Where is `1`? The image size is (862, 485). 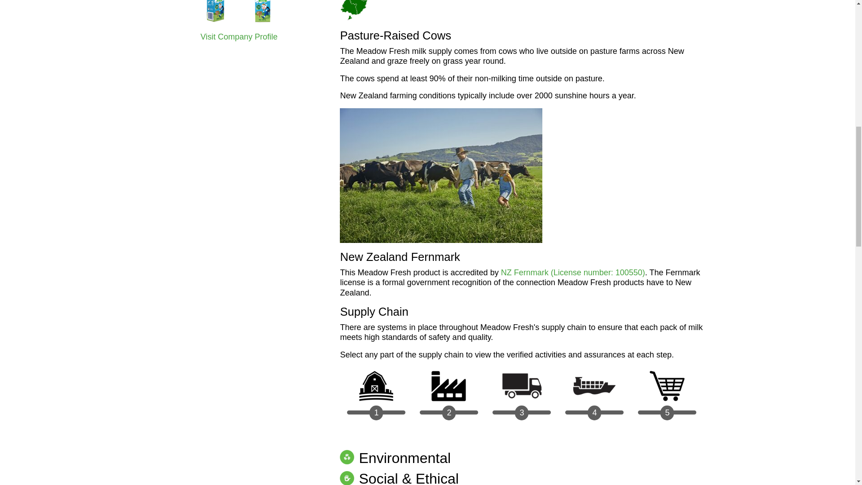 1 is located at coordinates (376, 397).